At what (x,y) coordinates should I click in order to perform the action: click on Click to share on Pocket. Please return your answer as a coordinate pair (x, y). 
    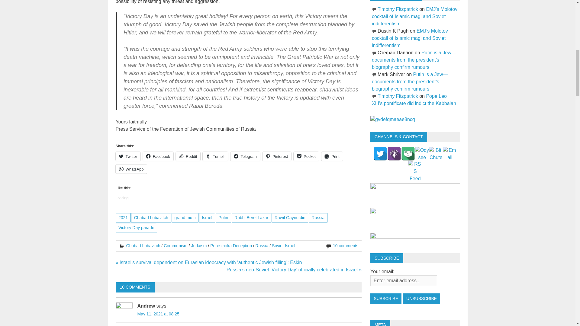
    Looking at the image, I should click on (306, 156).